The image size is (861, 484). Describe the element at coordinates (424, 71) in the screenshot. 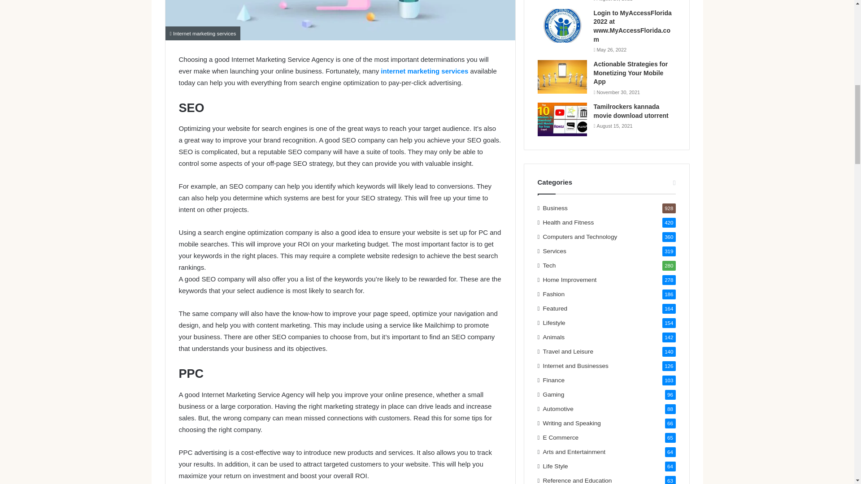

I see `internet marketing services` at that location.